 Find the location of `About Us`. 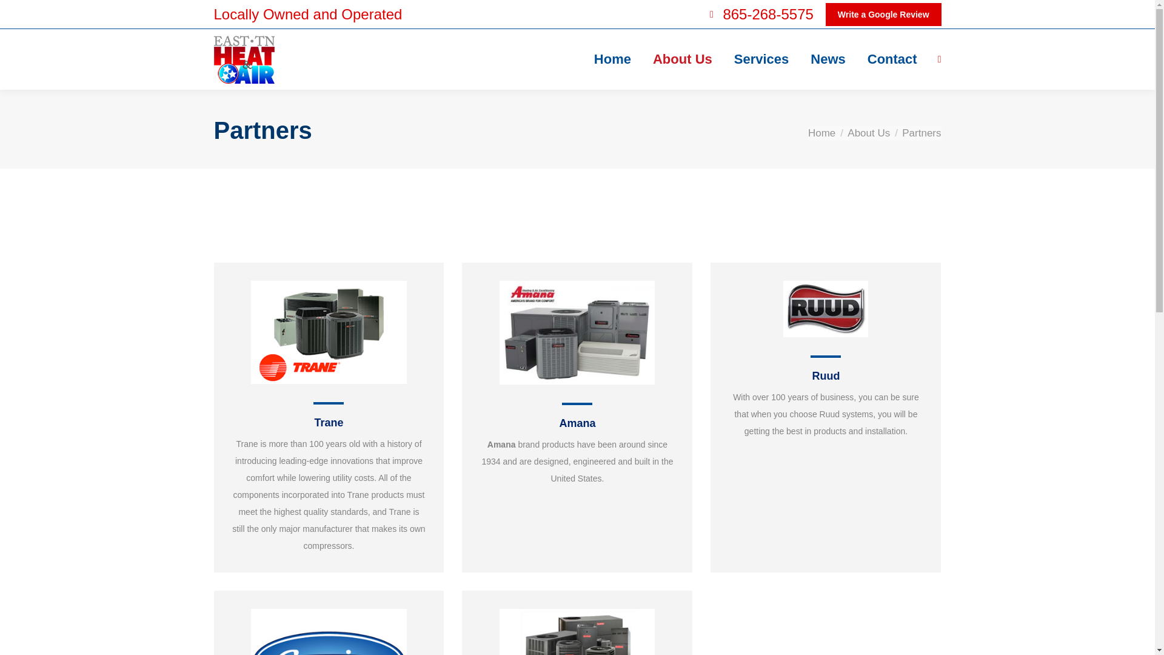

About Us is located at coordinates (683, 59).